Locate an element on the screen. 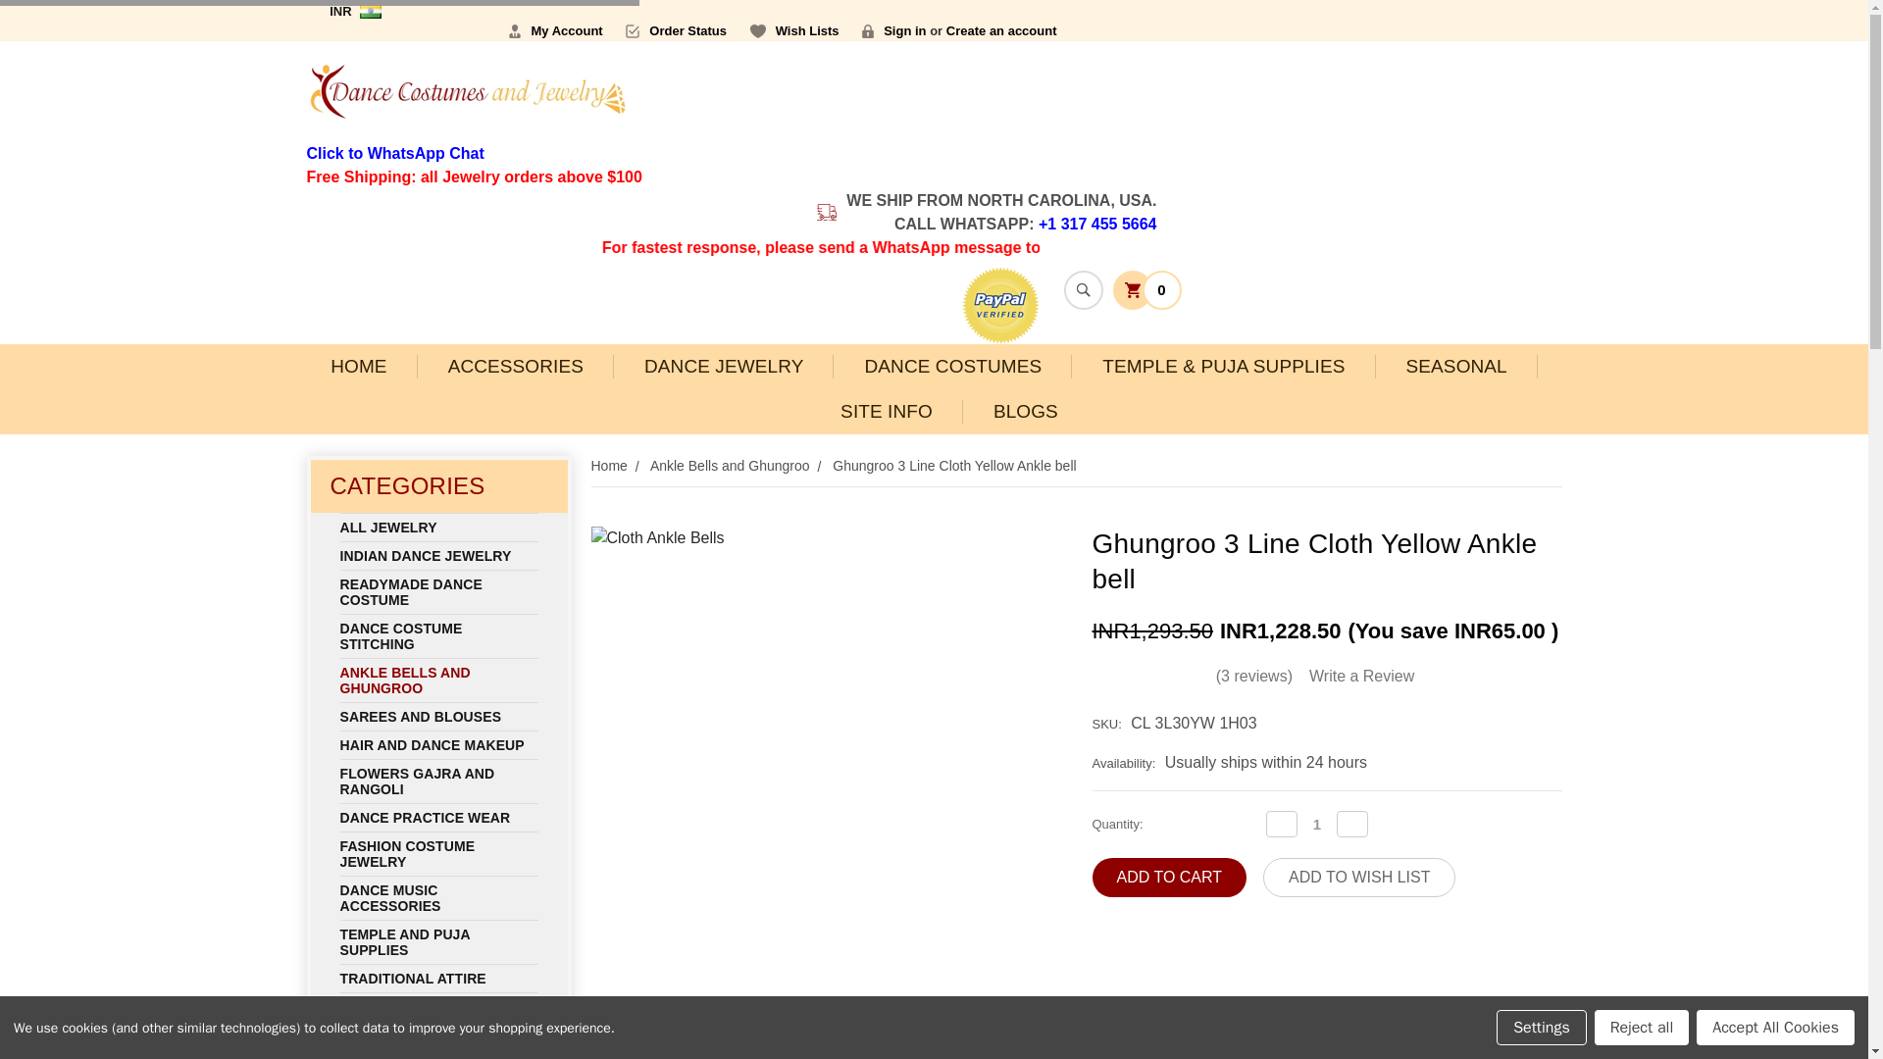 The image size is (1883, 1059). INR is located at coordinates (363, 10).